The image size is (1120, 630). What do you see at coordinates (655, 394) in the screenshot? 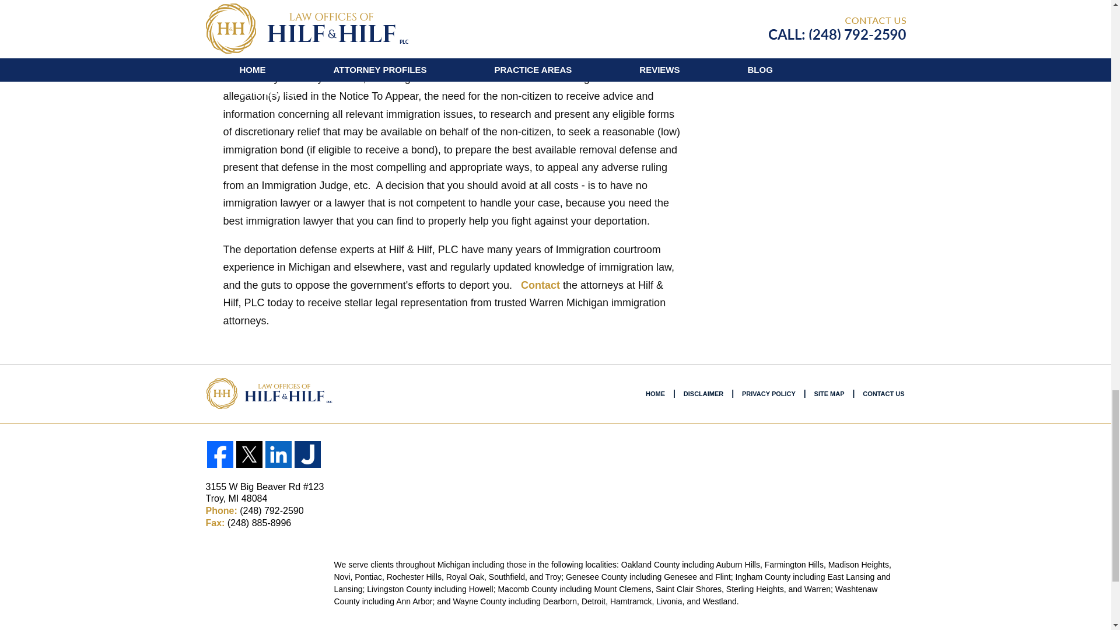
I see `HOME` at bounding box center [655, 394].